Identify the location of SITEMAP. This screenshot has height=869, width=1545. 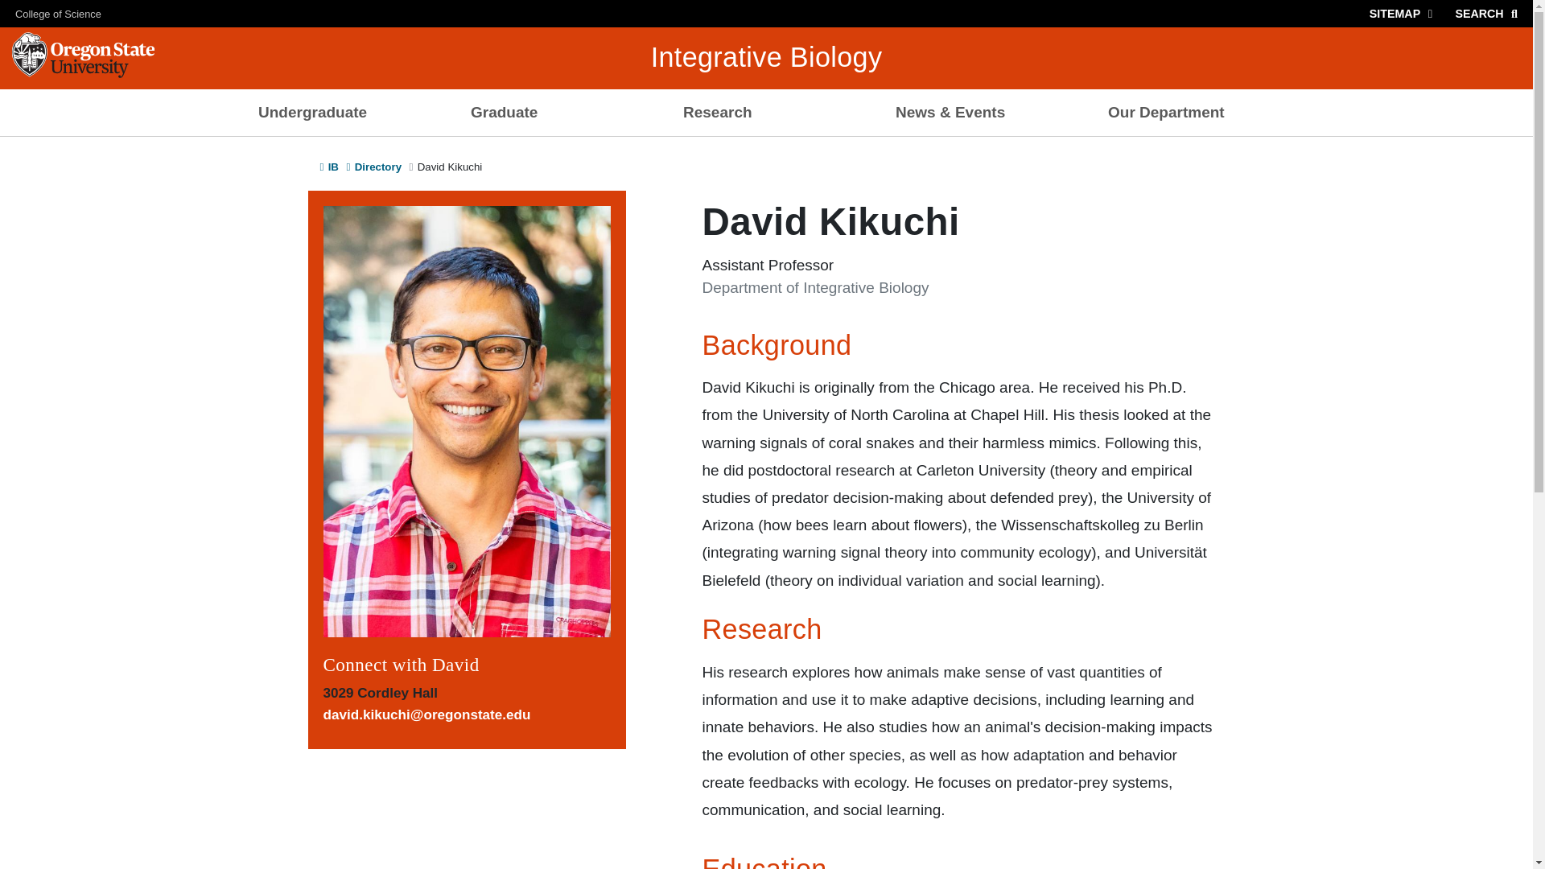
(1404, 13).